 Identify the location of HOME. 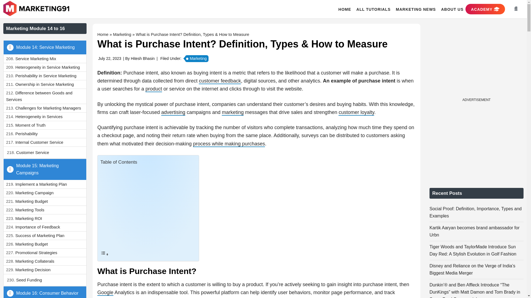
(345, 9).